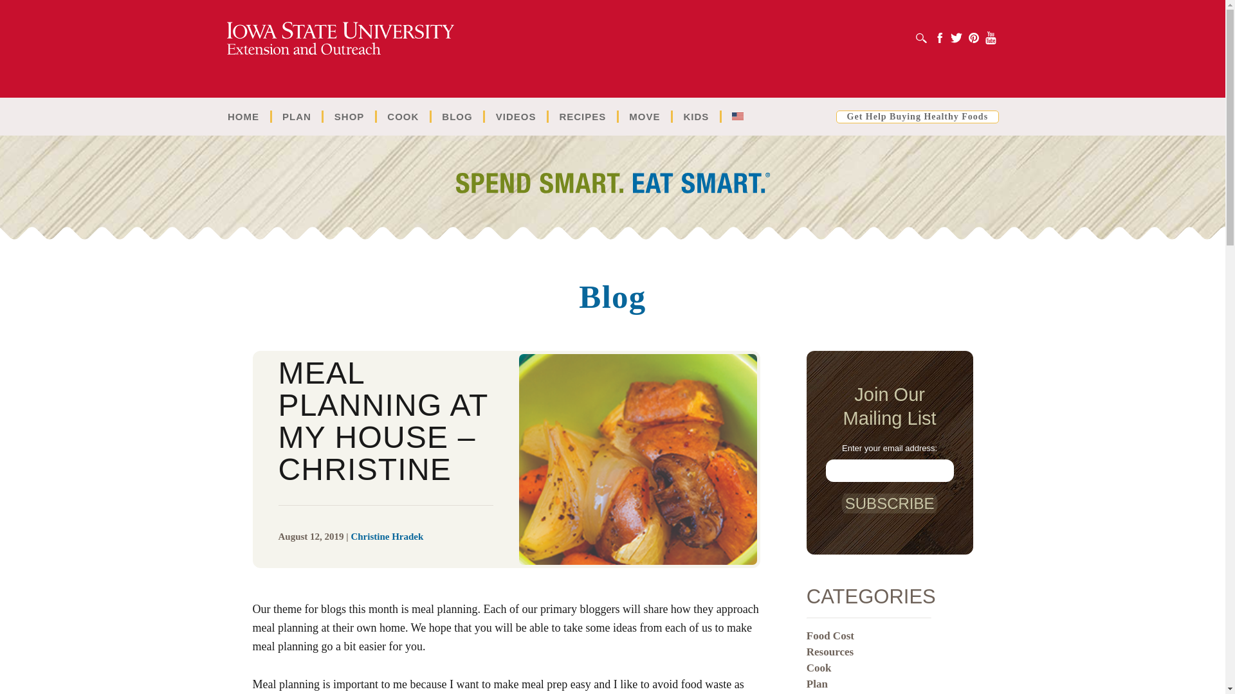 This screenshot has height=694, width=1235. What do you see at coordinates (457, 116) in the screenshot?
I see `BLOG` at bounding box center [457, 116].